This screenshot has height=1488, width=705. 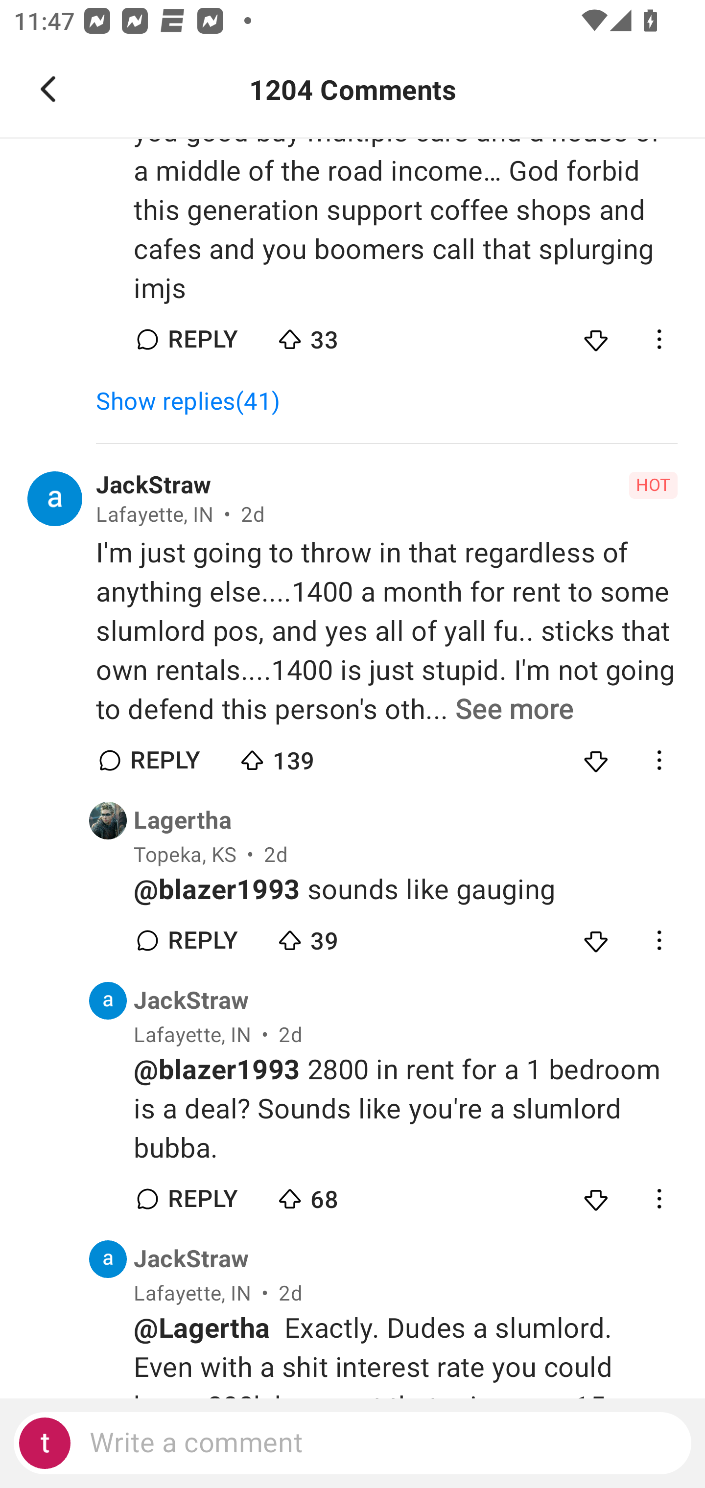 I want to click on JackStraw, so click(x=154, y=486).